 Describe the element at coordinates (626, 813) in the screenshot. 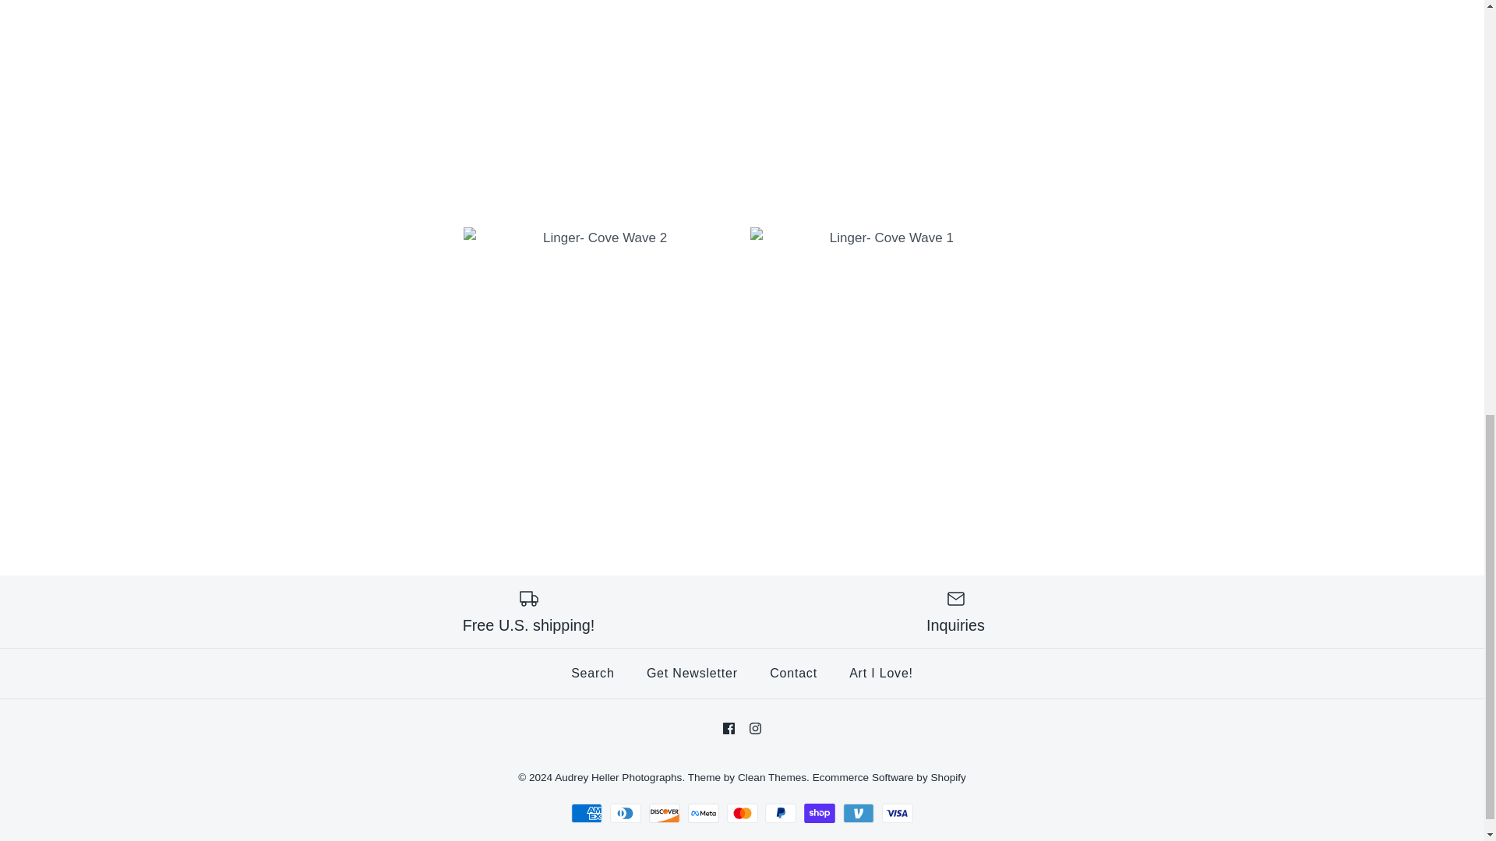

I see `Diners Club` at that location.